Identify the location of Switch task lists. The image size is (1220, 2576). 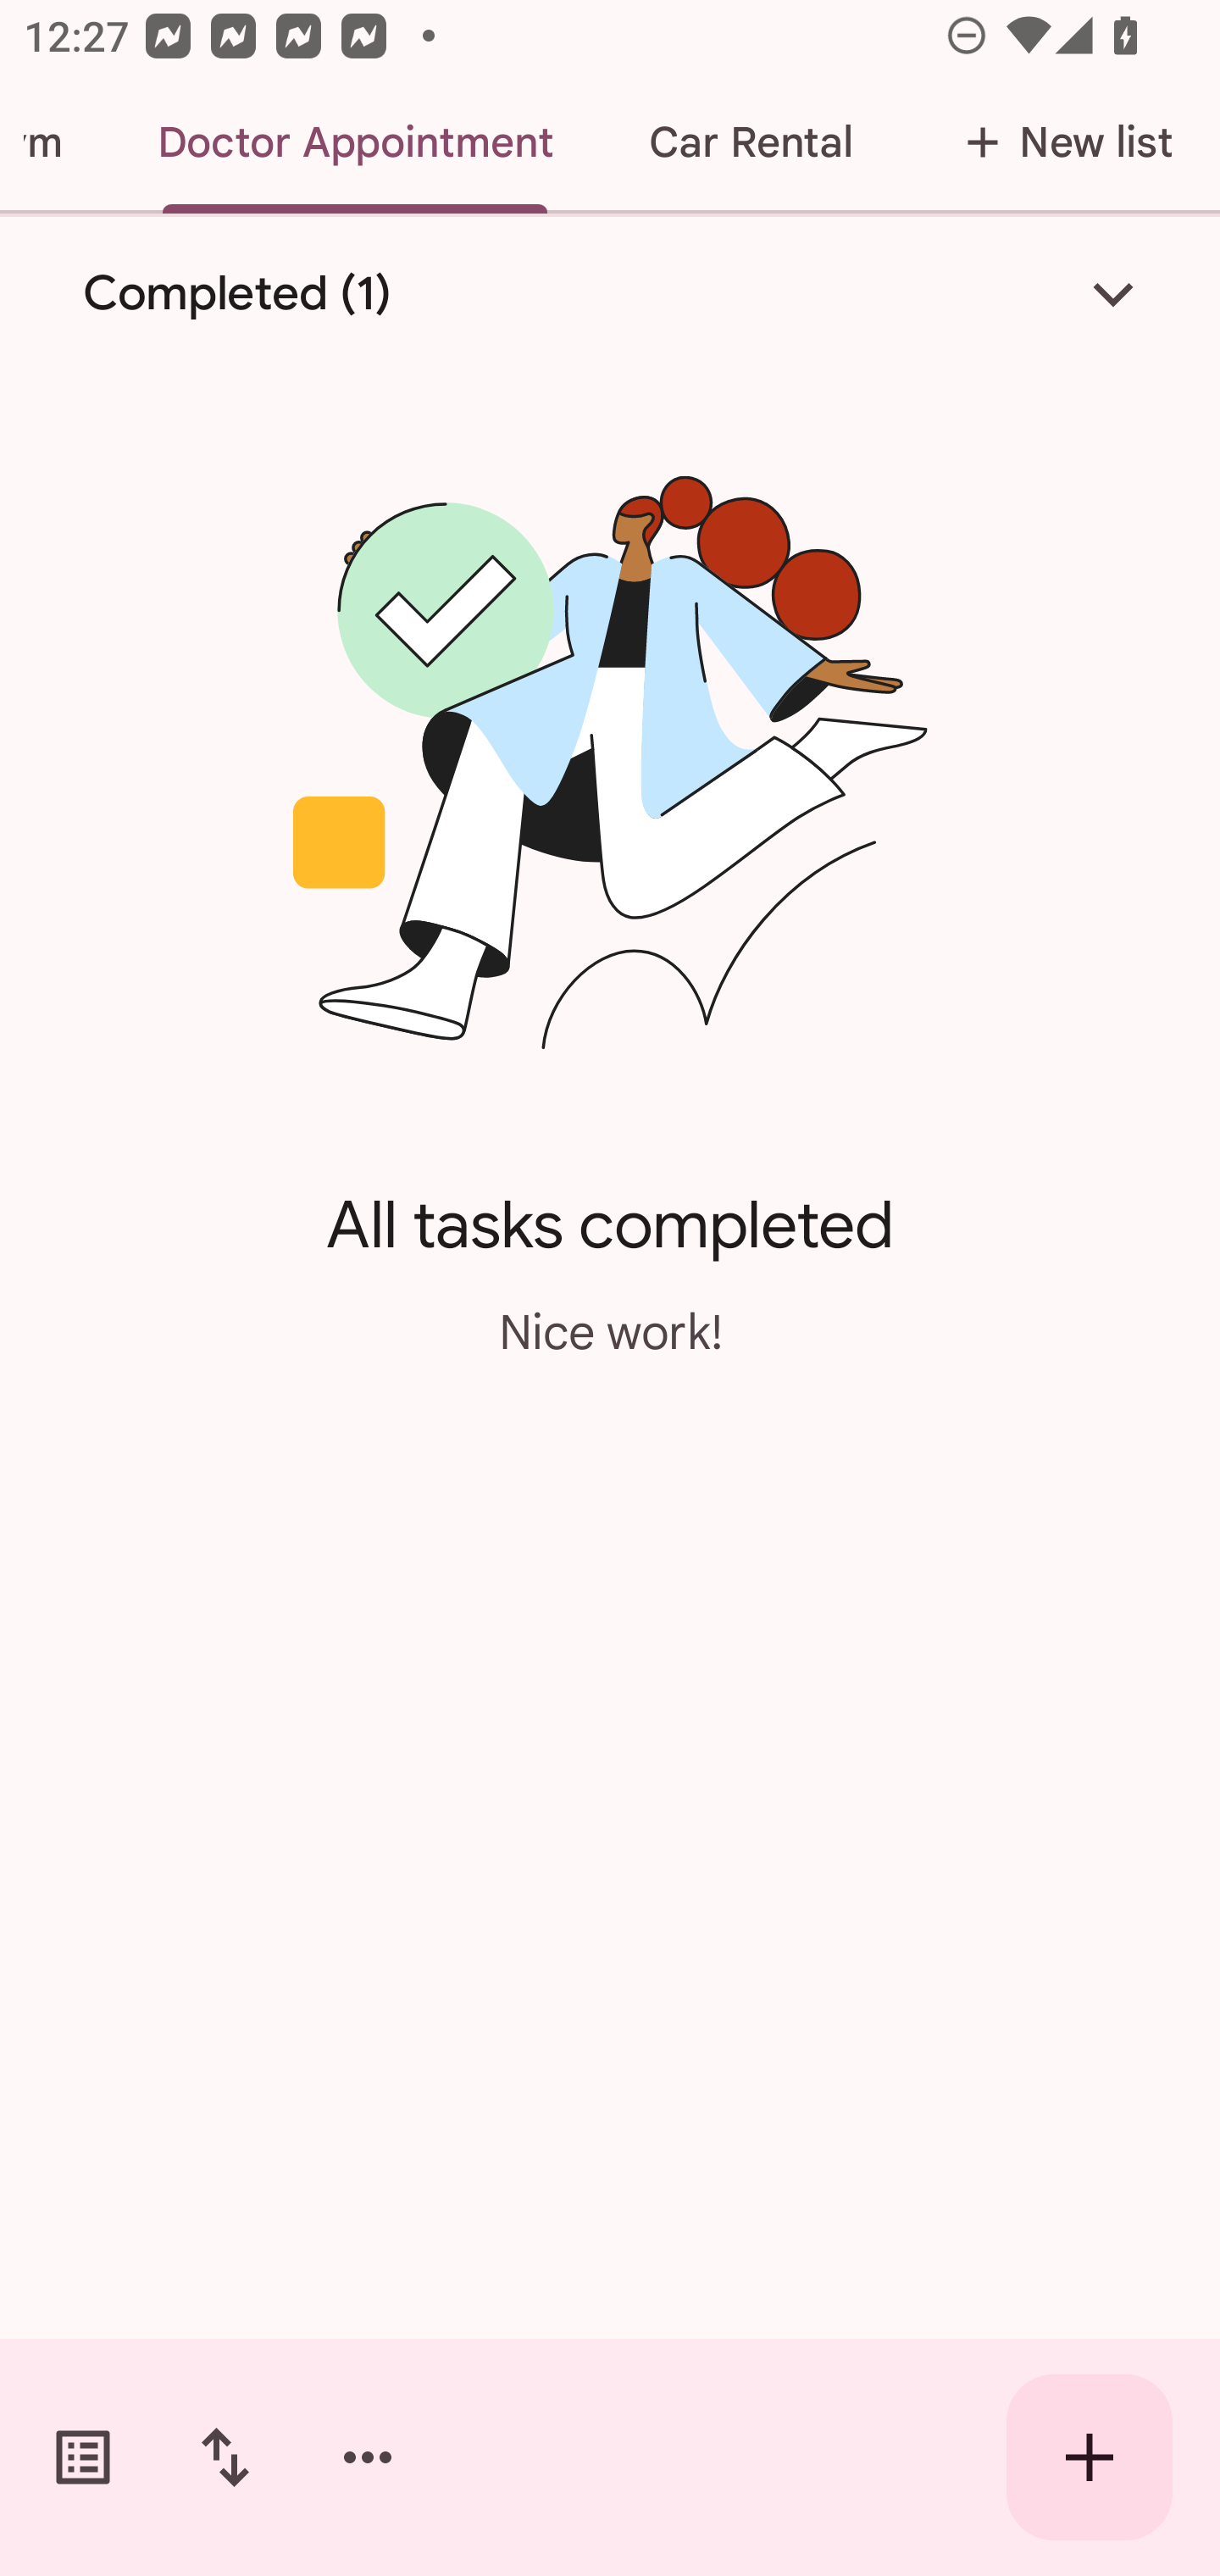
(83, 2457).